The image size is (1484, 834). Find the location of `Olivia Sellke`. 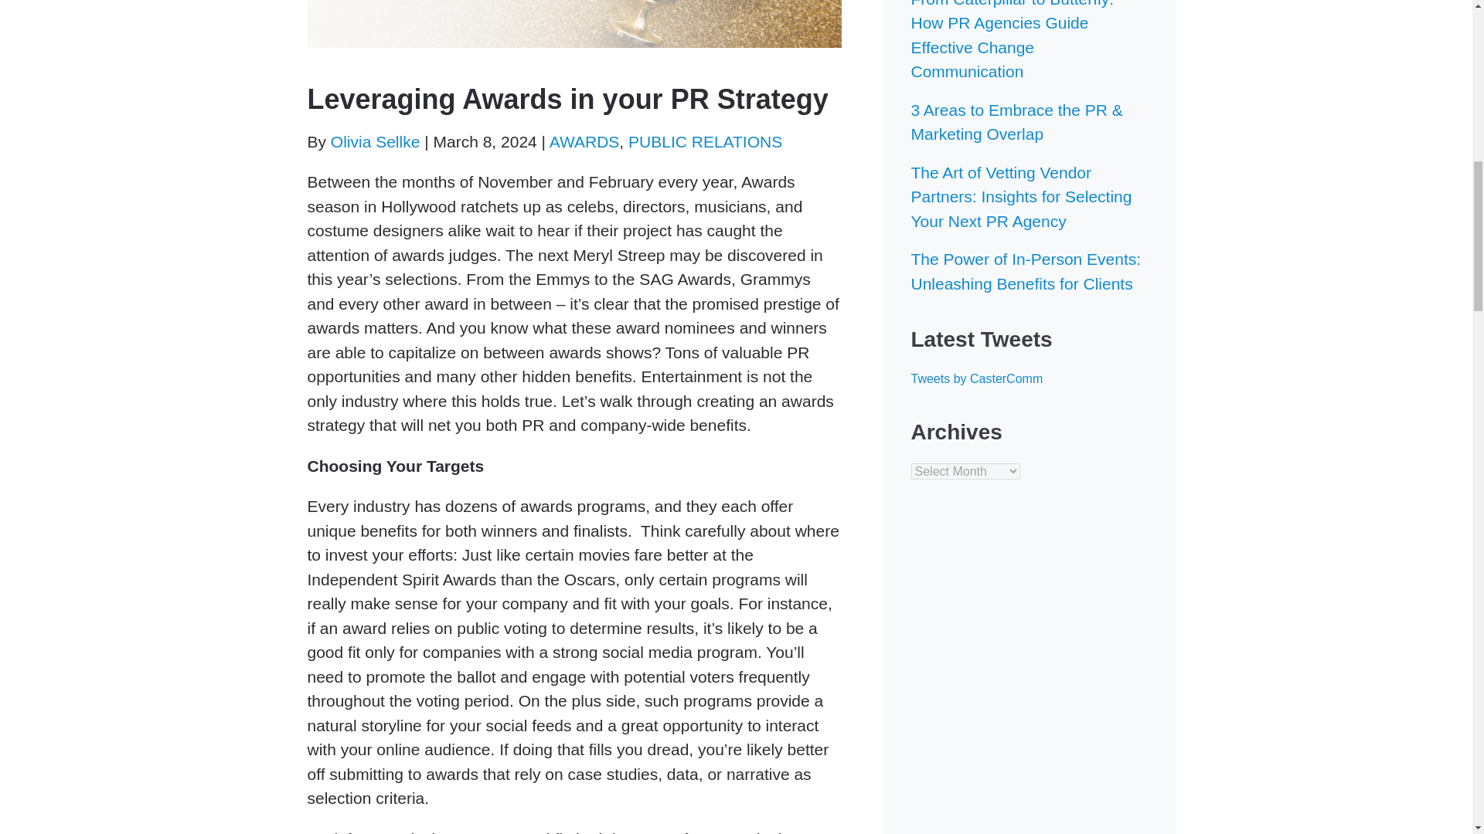

Olivia Sellke is located at coordinates (376, 141).